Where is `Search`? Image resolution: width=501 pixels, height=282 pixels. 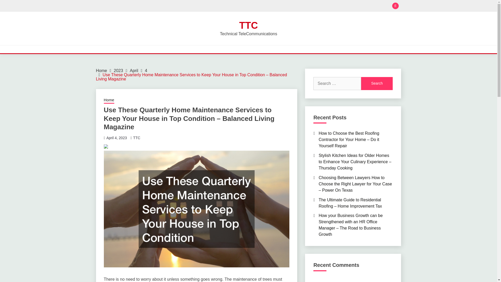 Search is located at coordinates (377, 83).